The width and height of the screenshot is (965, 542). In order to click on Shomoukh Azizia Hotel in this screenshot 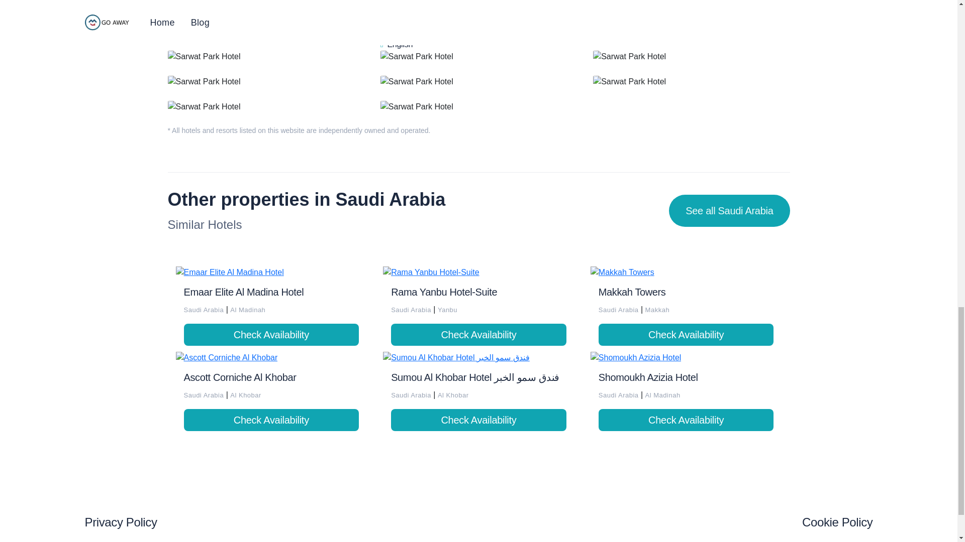, I will do `click(648, 377)`.